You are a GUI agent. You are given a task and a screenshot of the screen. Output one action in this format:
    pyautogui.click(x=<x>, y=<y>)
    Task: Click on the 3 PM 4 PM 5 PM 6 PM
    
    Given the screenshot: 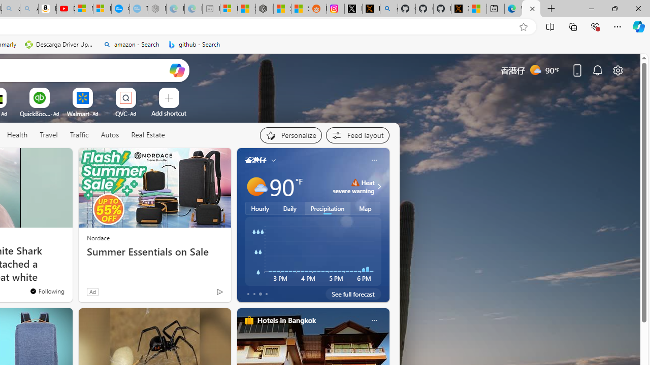 What is the action you would take?
    pyautogui.click(x=313, y=251)
    